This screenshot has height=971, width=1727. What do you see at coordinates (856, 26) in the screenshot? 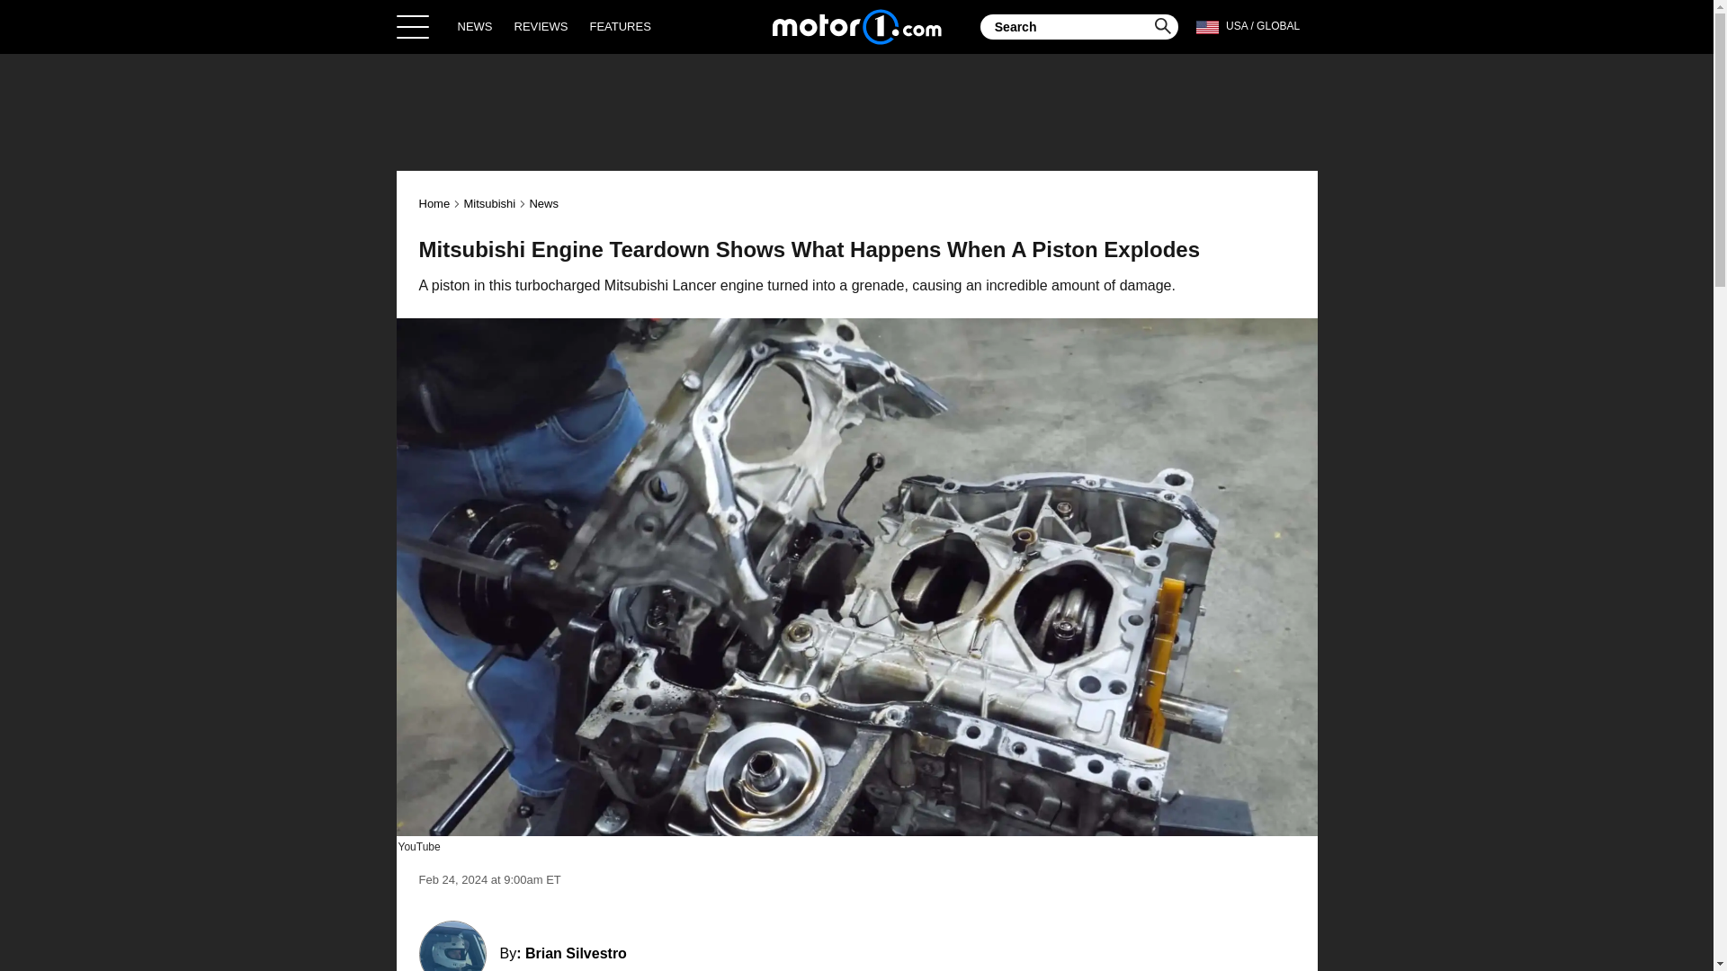
I see `Home` at bounding box center [856, 26].